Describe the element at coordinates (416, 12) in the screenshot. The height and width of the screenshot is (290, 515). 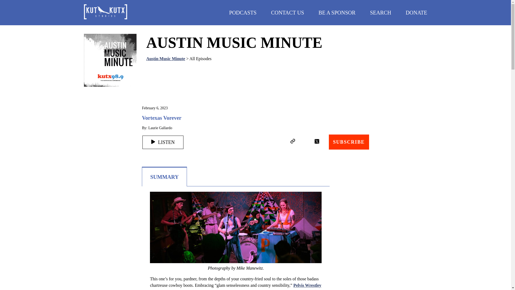
I see `DONATE` at that location.